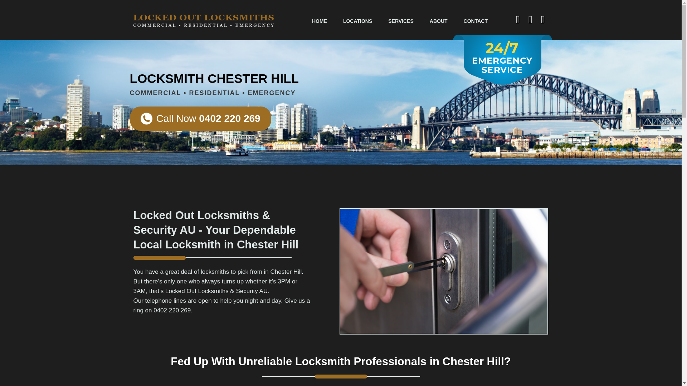  Describe the element at coordinates (319, 20) in the screenshot. I see `HOME` at that location.